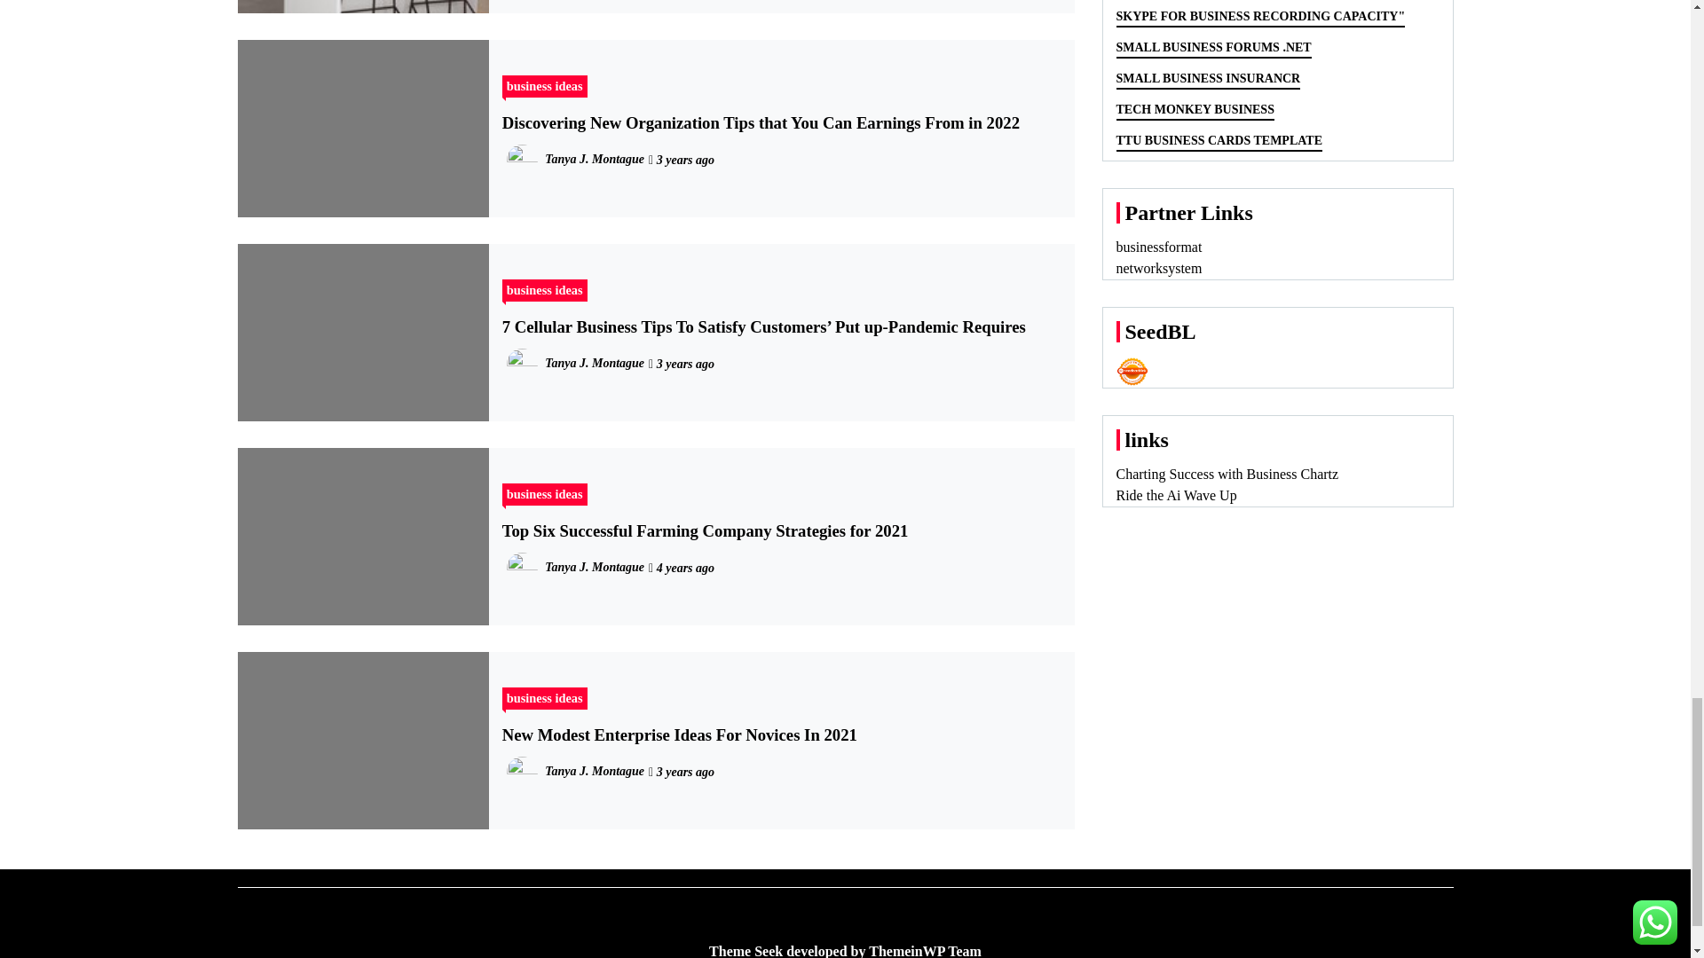 This screenshot has width=1704, height=958. What do you see at coordinates (1132, 371) in the screenshot?
I see `Seedbacklink` at bounding box center [1132, 371].